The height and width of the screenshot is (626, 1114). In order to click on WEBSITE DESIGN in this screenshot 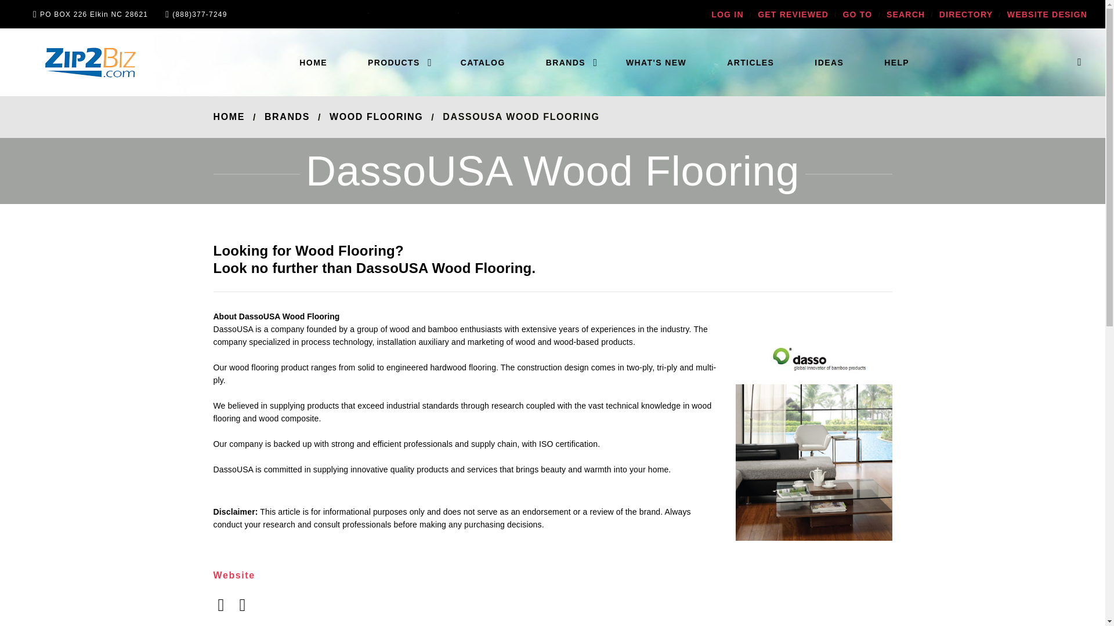, I will do `click(1047, 14)`.